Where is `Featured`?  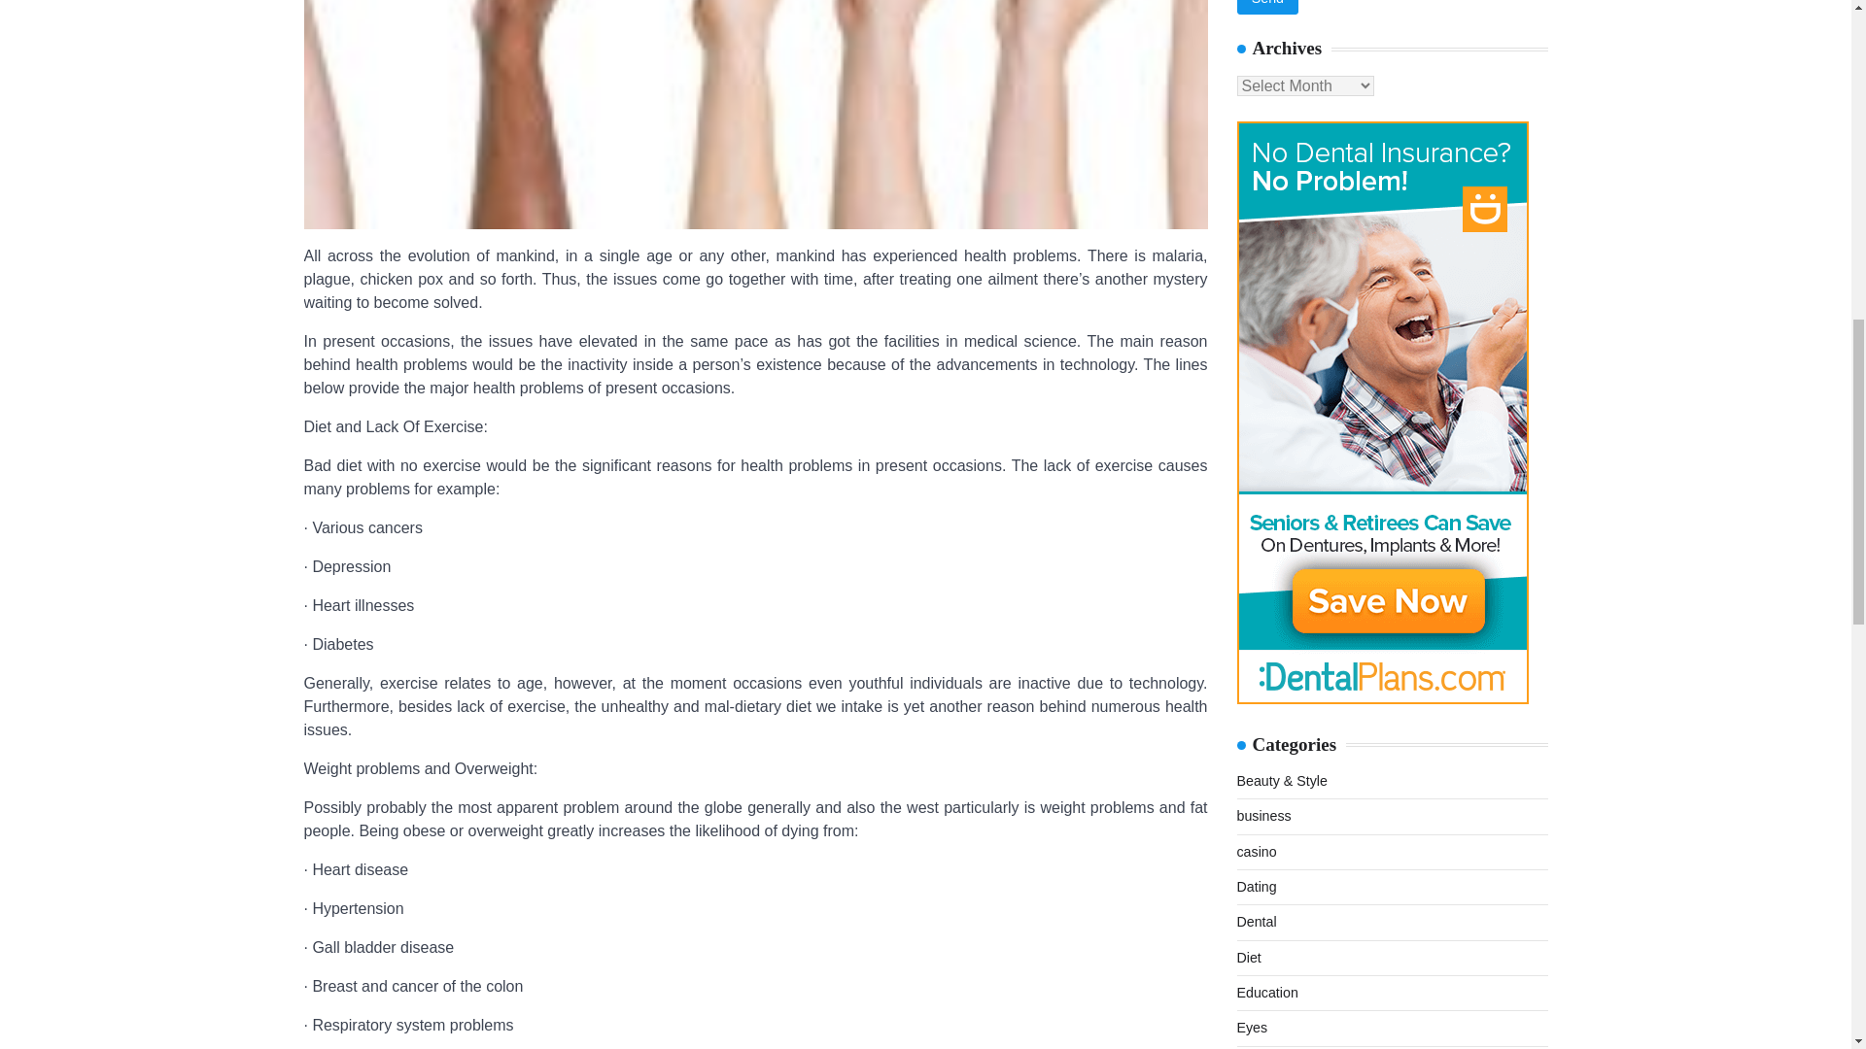 Featured is located at coordinates (1263, 908).